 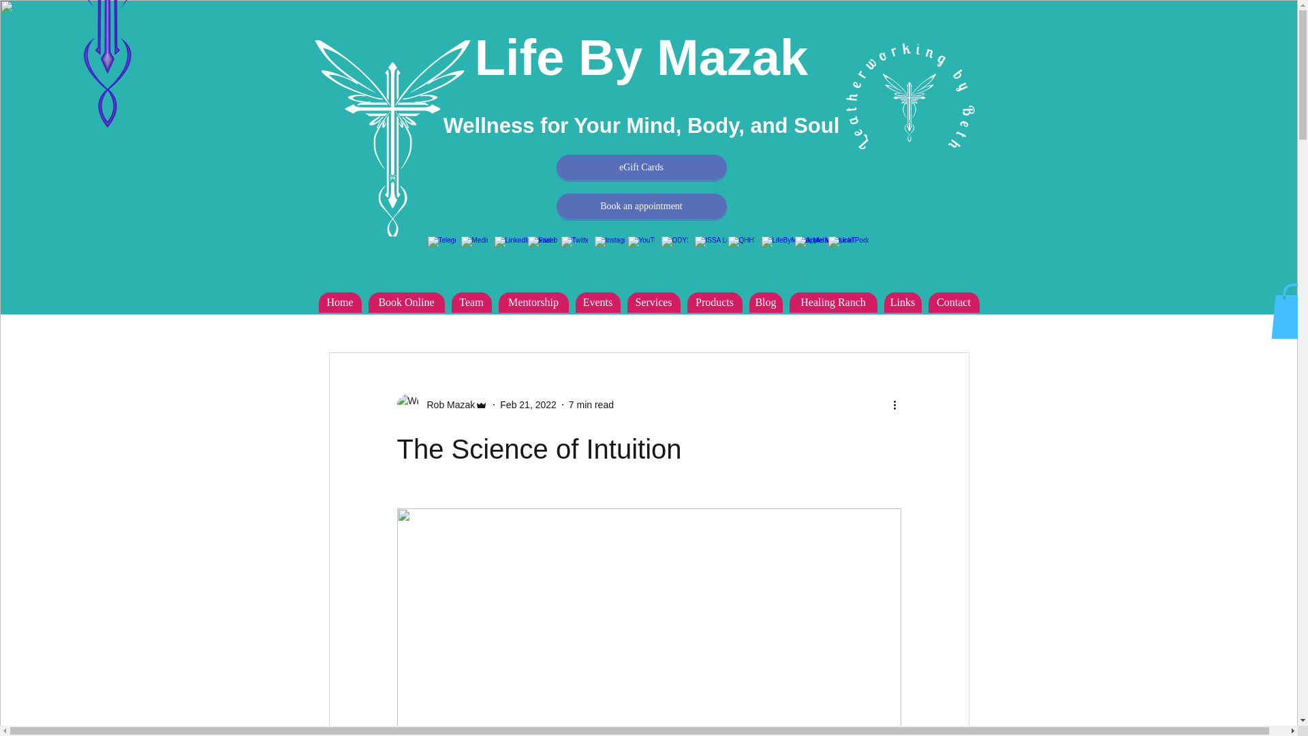 What do you see at coordinates (653, 303) in the screenshot?
I see `Services` at bounding box center [653, 303].